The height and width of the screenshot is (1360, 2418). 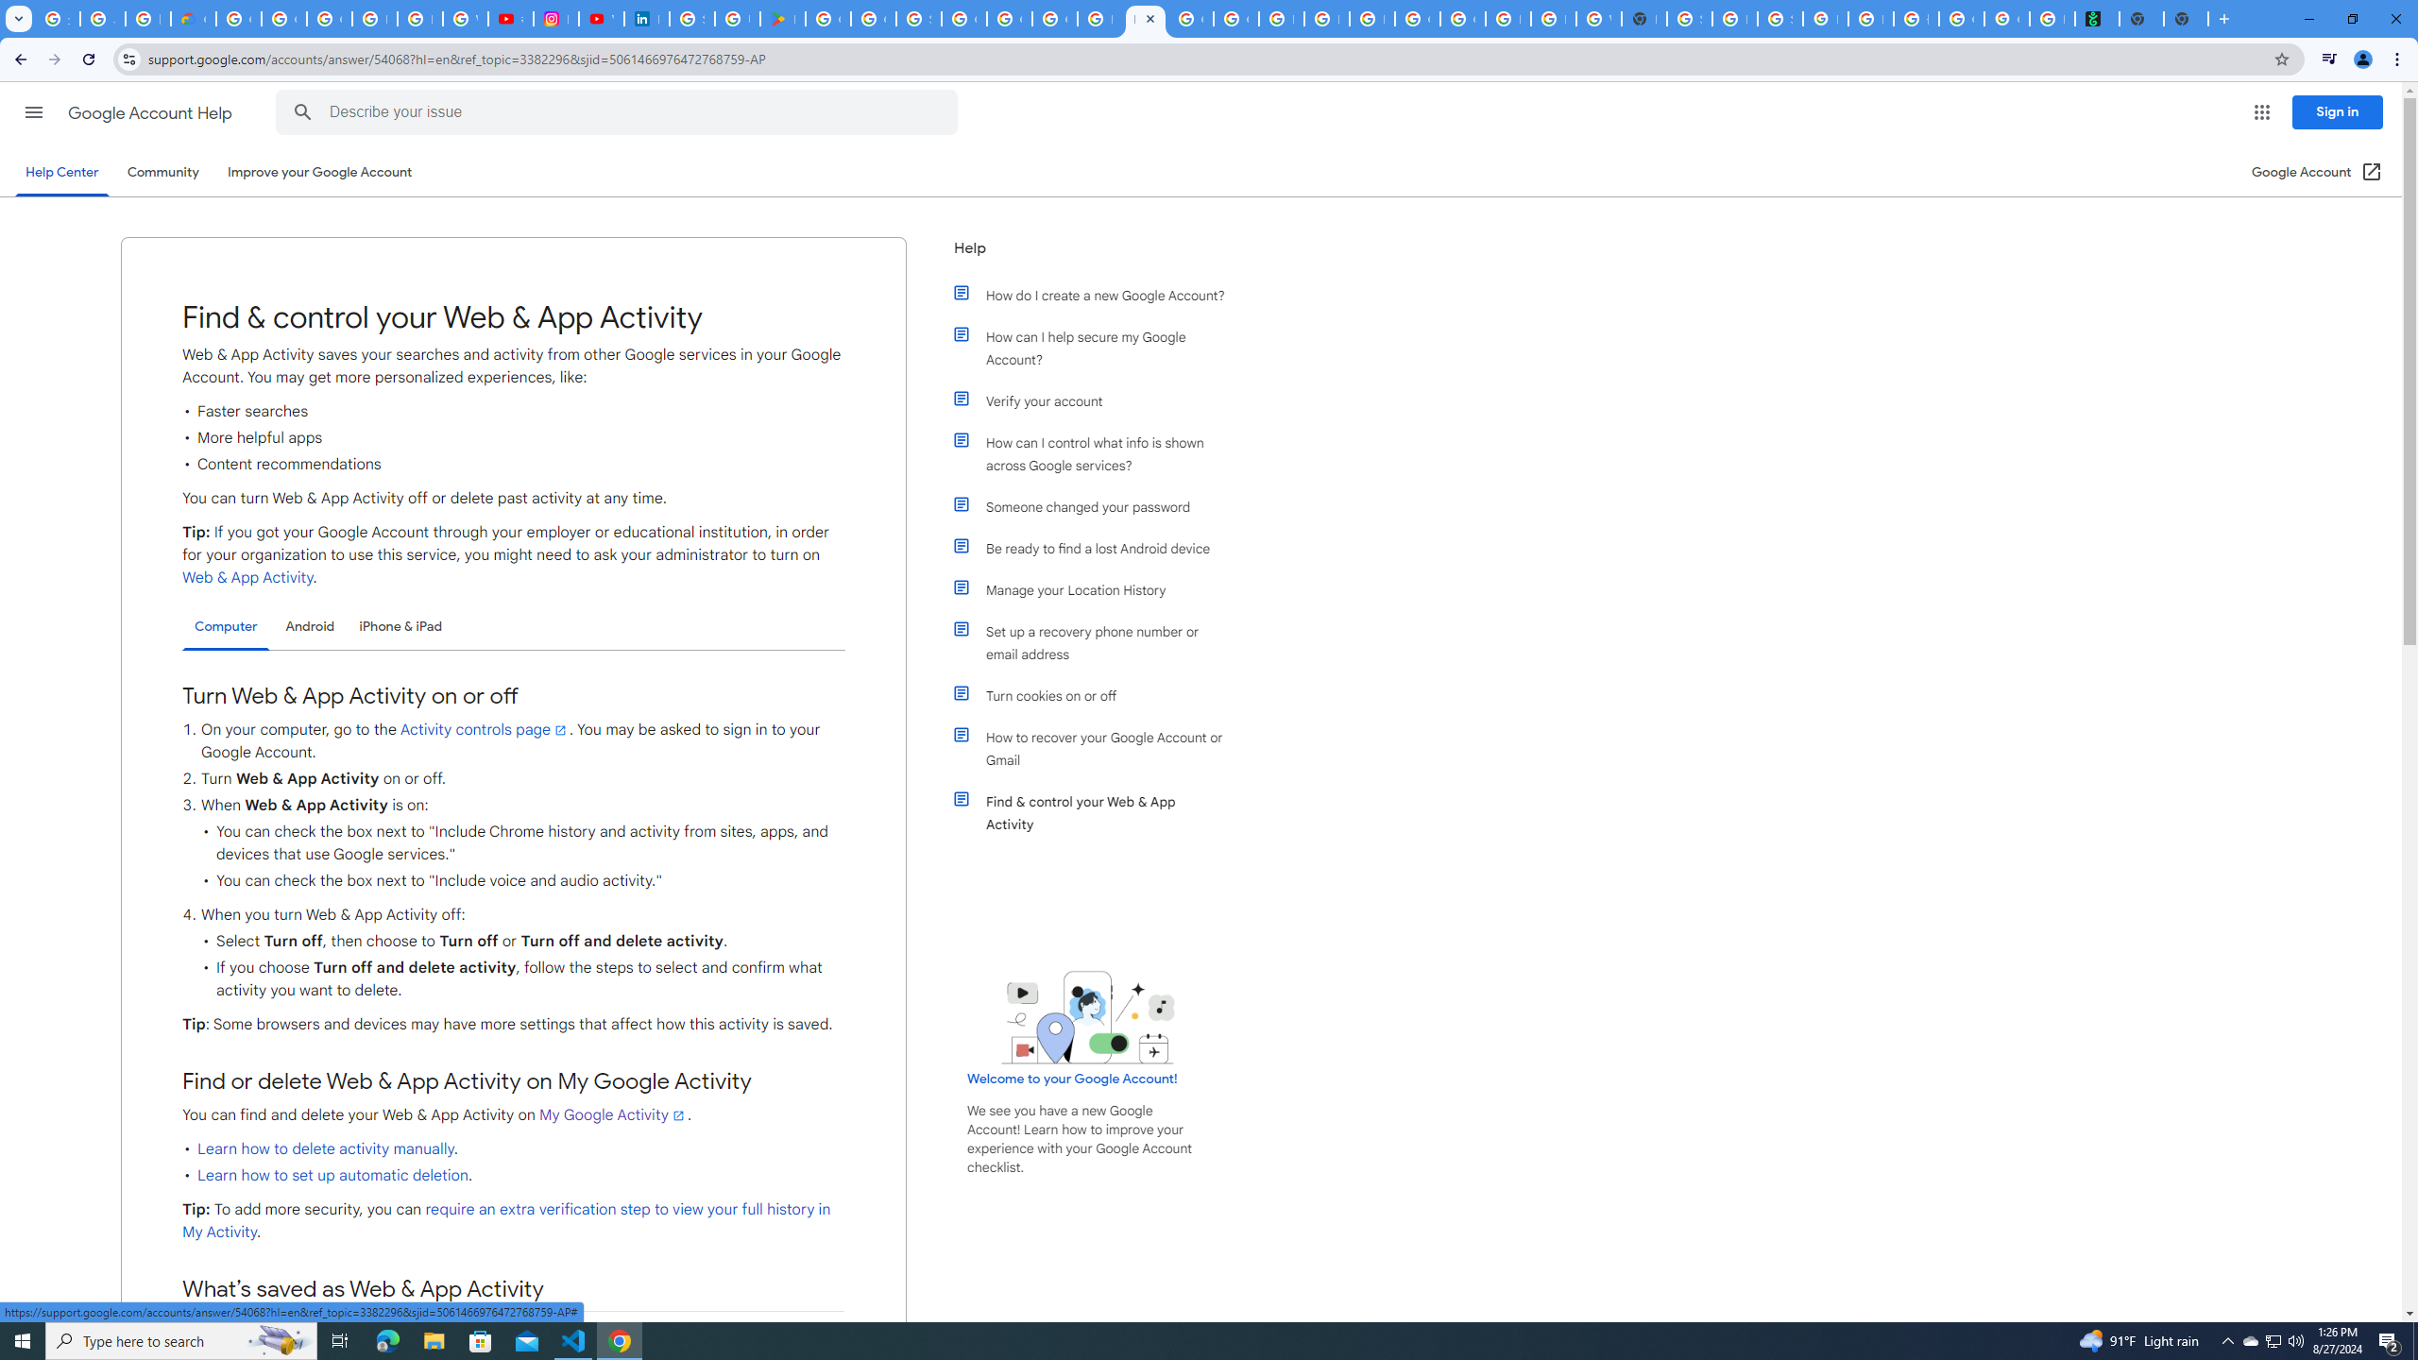 I want to click on Search Help Center, so click(x=302, y=112).